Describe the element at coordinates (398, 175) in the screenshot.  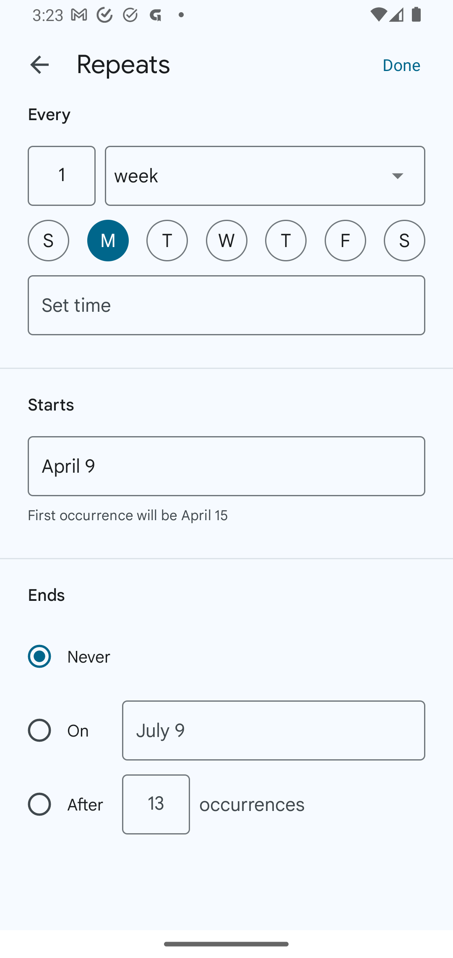
I see `Show dropdown menu` at that location.